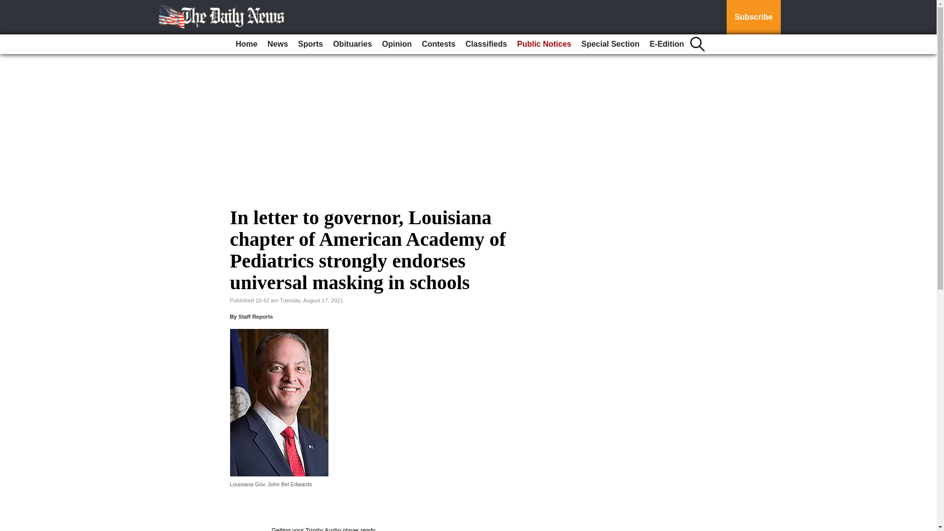 This screenshot has height=531, width=944. What do you see at coordinates (323, 529) in the screenshot?
I see `Trinity Audio` at bounding box center [323, 529].